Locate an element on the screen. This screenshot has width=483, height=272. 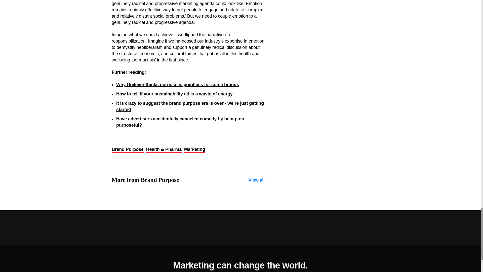
View all is located at coordinates (257, 180).